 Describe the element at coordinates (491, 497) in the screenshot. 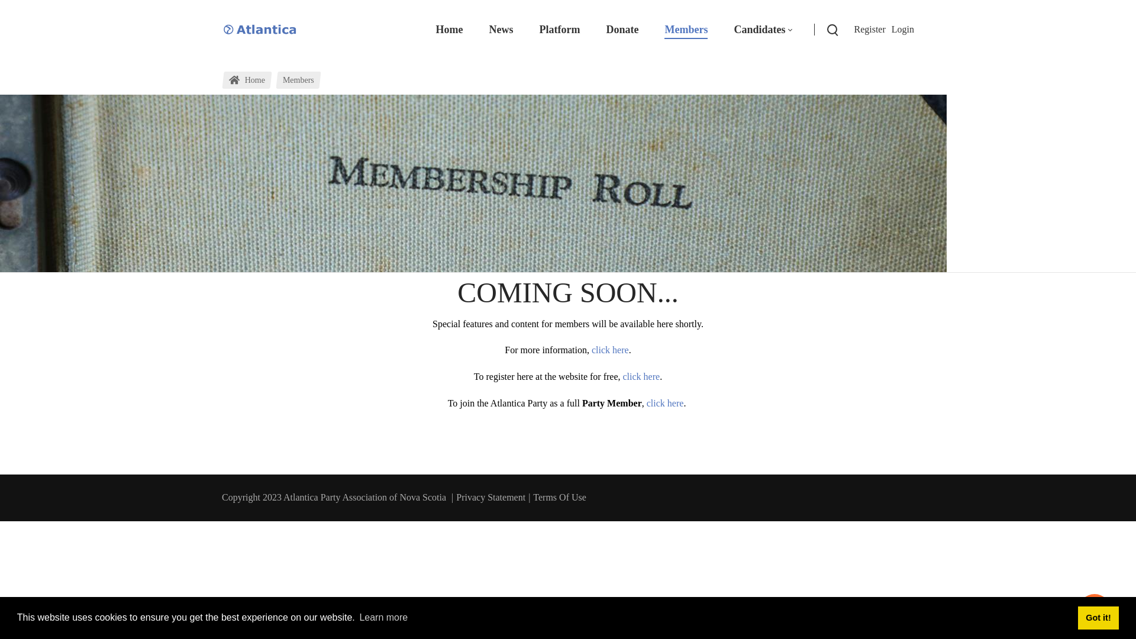

I see `Privacy Statement` at that location.